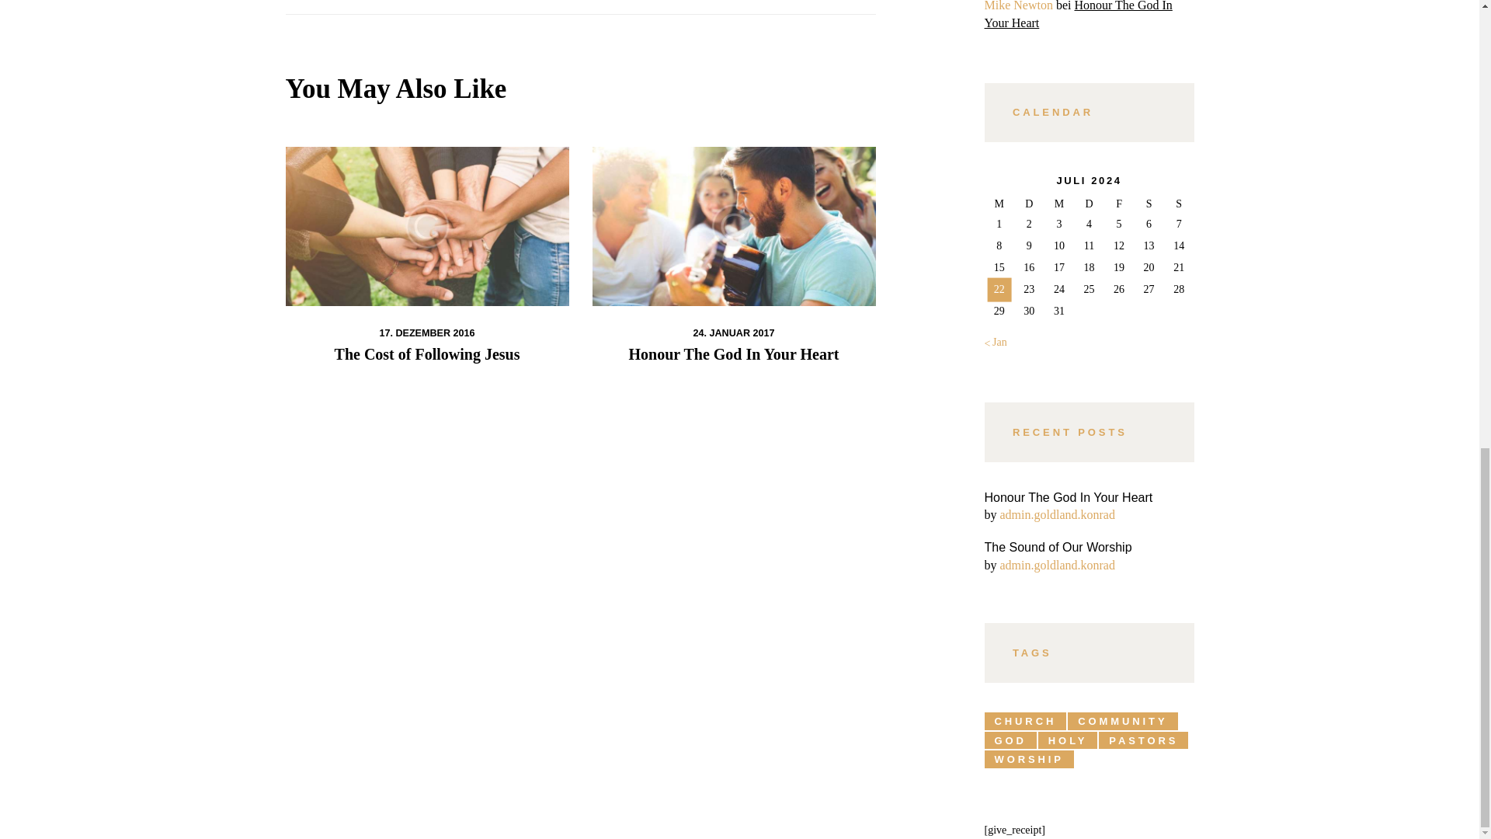 The image size is (1491, 839). I want to click on Sonntag, so click(1179, 204).